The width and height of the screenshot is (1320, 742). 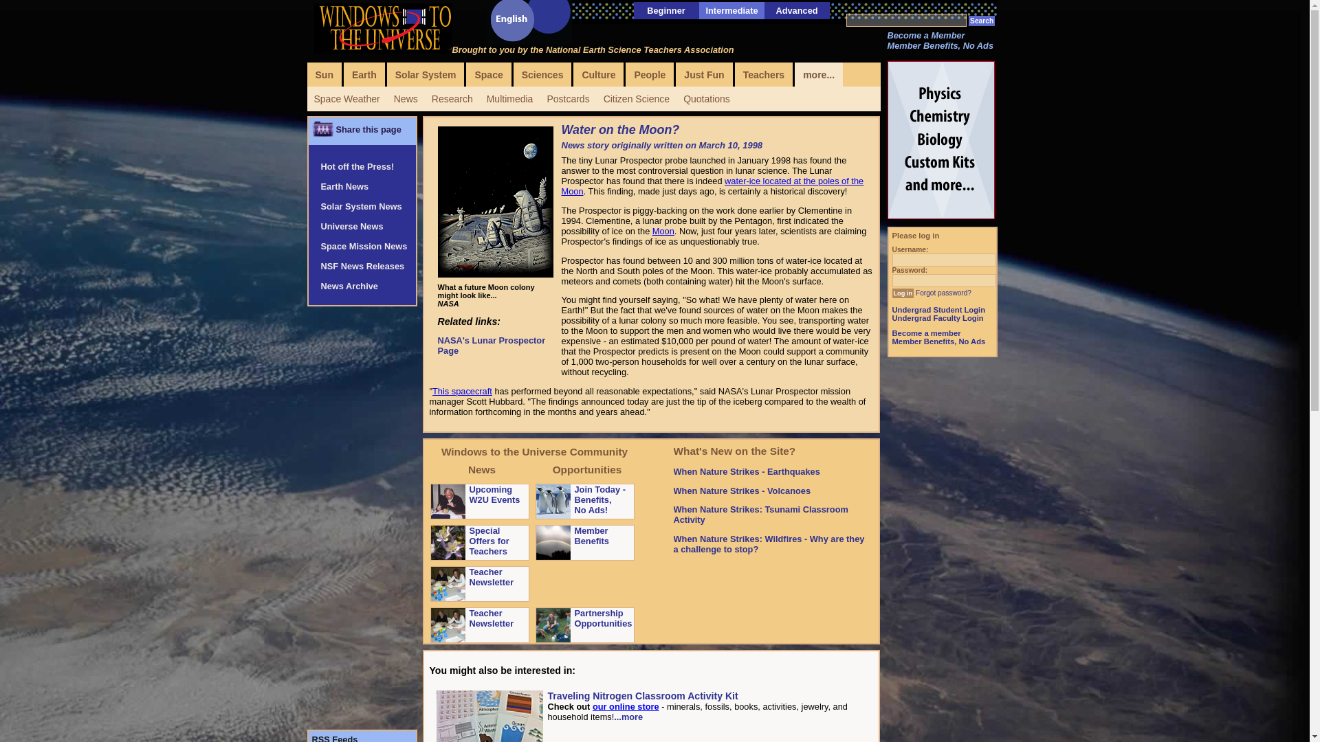 I want to click on Sun, so click(x=323, y=74).